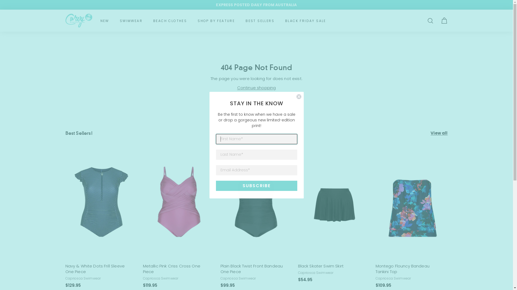 The width and height of the screenshot is (517, 290). What do you see at coordinates (256, 5) in the screenshot?
I see `EXPRESS POSTED DAILY FROM AUSTRALIA` at bounding box center [256, 5].